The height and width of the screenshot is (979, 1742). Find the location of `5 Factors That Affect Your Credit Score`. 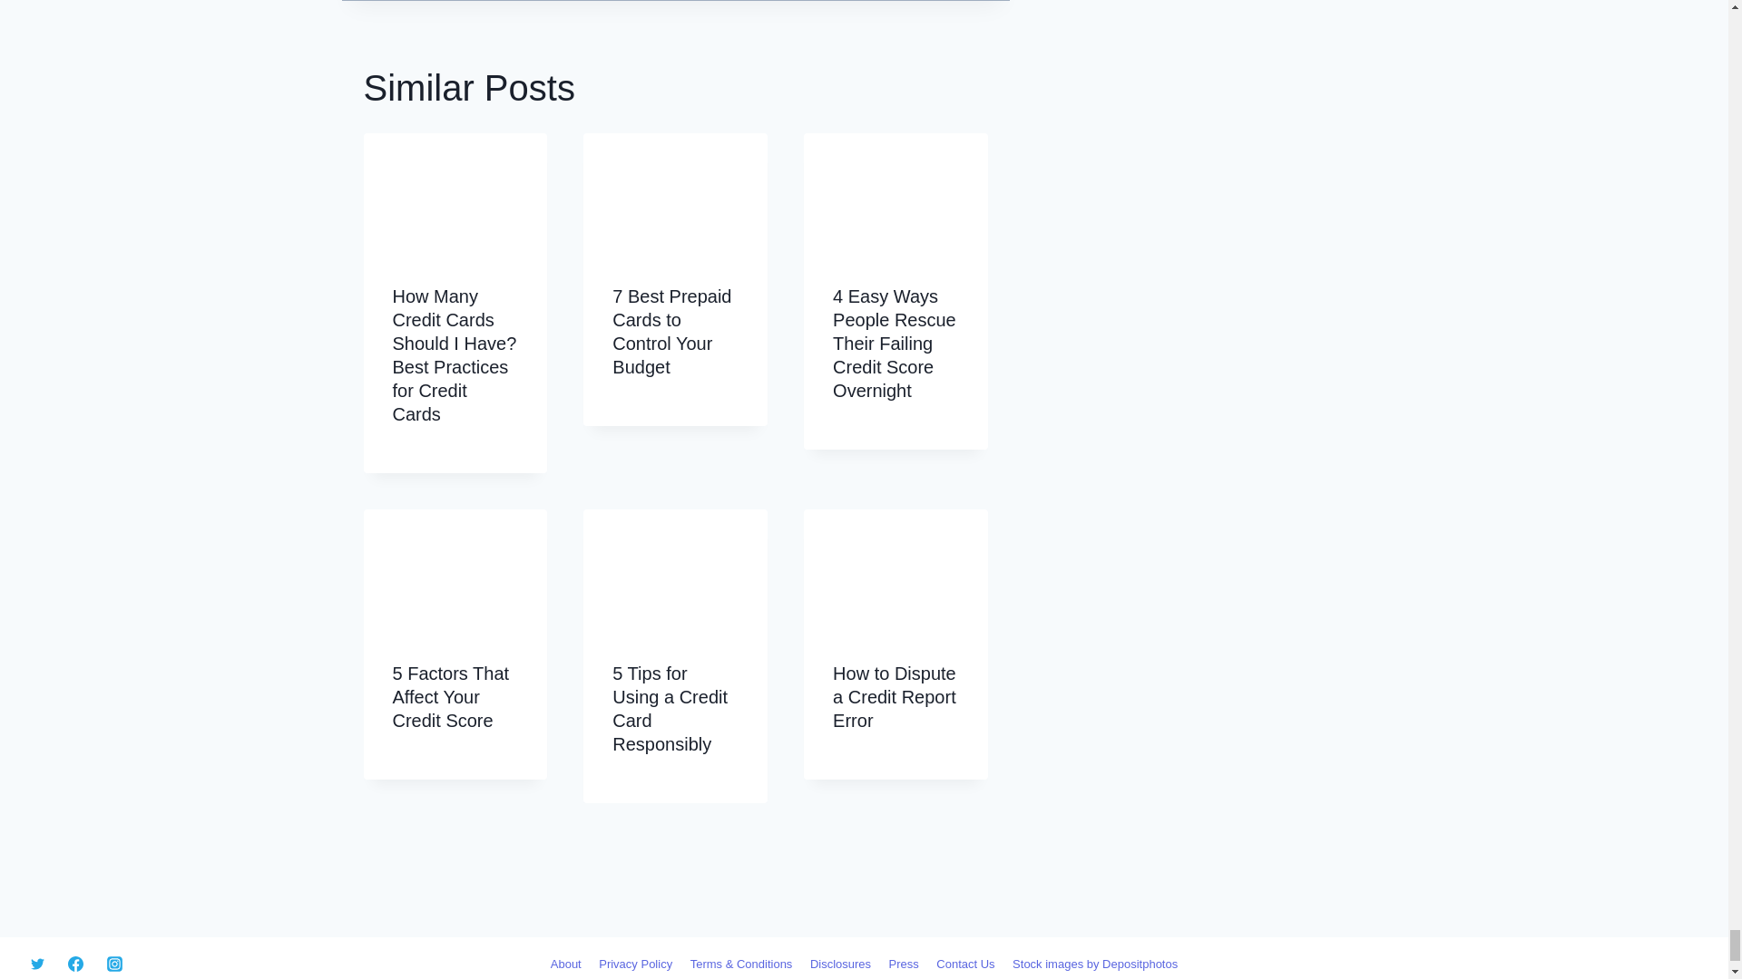

5 Factors That Affect Your Credit Score is located at coordinates (450, 696).